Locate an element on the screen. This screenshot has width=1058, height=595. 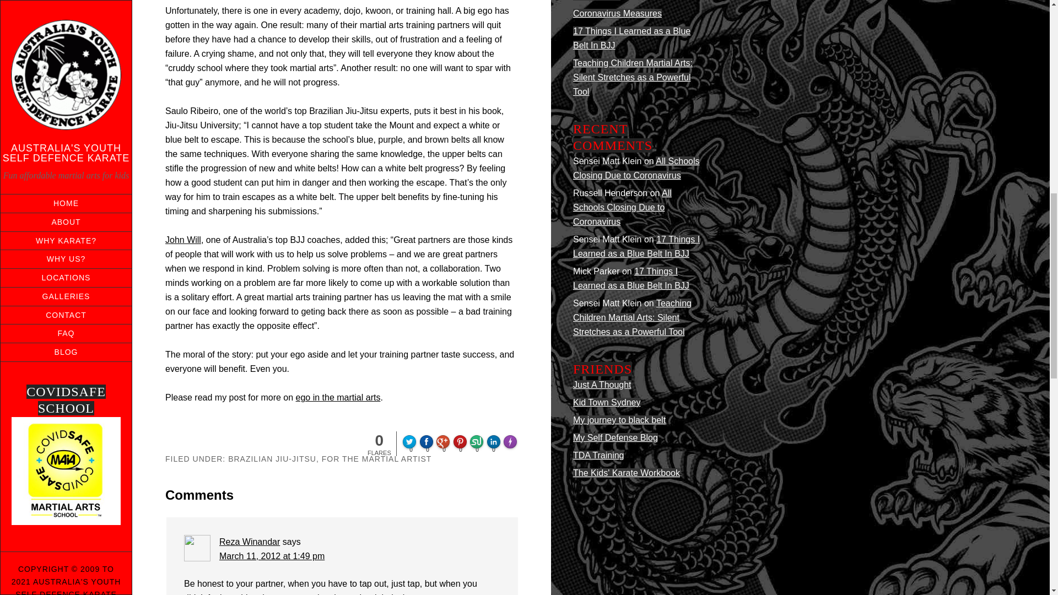
March 11, 2012 at 1:49 pm is located at coordinates (272, 556).